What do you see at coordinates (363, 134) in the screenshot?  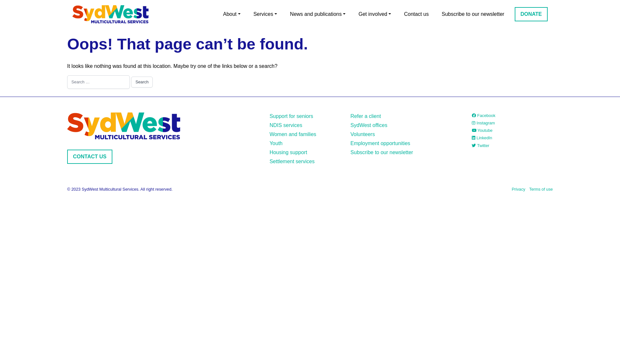 I see `Volunteers` at bounding box center [363, 134].